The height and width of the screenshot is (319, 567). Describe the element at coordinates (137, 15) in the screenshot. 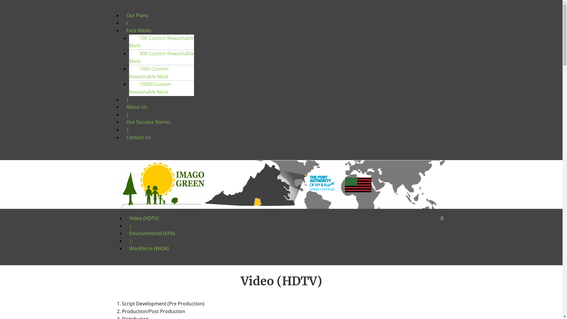

I see `Our Plans` at that location.